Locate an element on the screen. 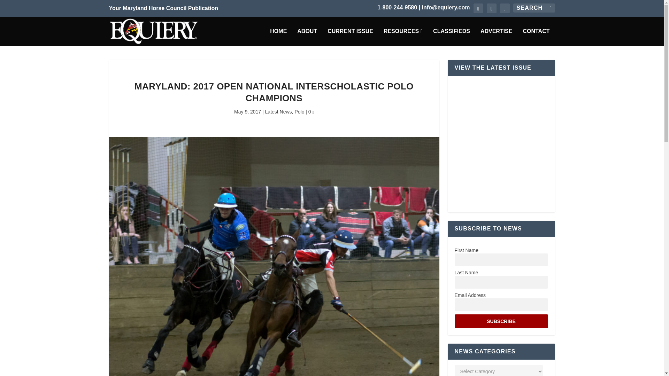 Image resolution: width=669 pixels, height=376 pixels. RESOURCES is located at coordinates (403, 37).